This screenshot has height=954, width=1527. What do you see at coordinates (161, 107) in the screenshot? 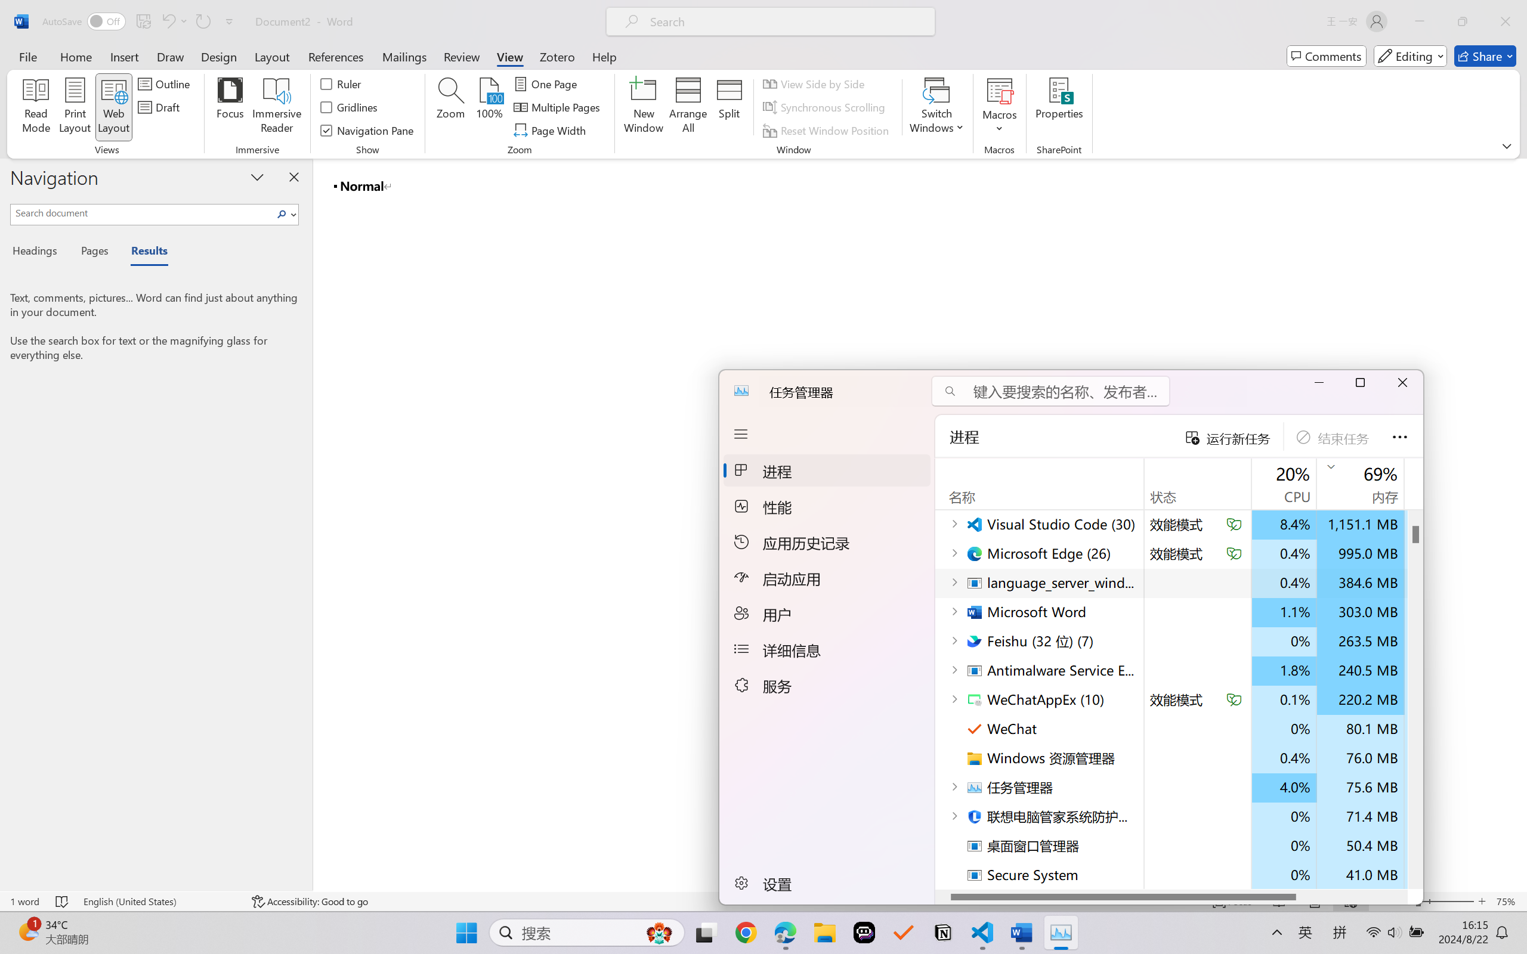
I see `Draft` at bounding box center [161, 107].